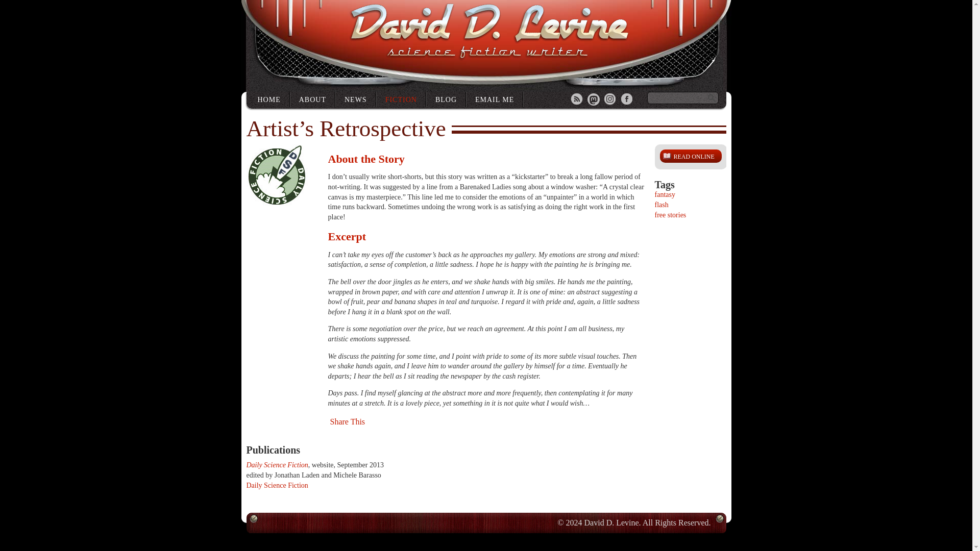 The height and width of the screenshot is (551, 980). What do you see at coordinates (670, 214) in the screenshot?
I see `free stories` at bounding box center [670, 214].